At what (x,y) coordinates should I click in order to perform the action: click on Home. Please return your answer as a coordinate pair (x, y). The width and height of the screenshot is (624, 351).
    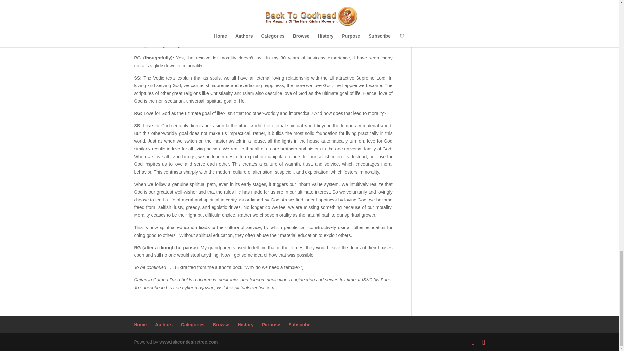
    Looking at the image, I should click on (140, 324).